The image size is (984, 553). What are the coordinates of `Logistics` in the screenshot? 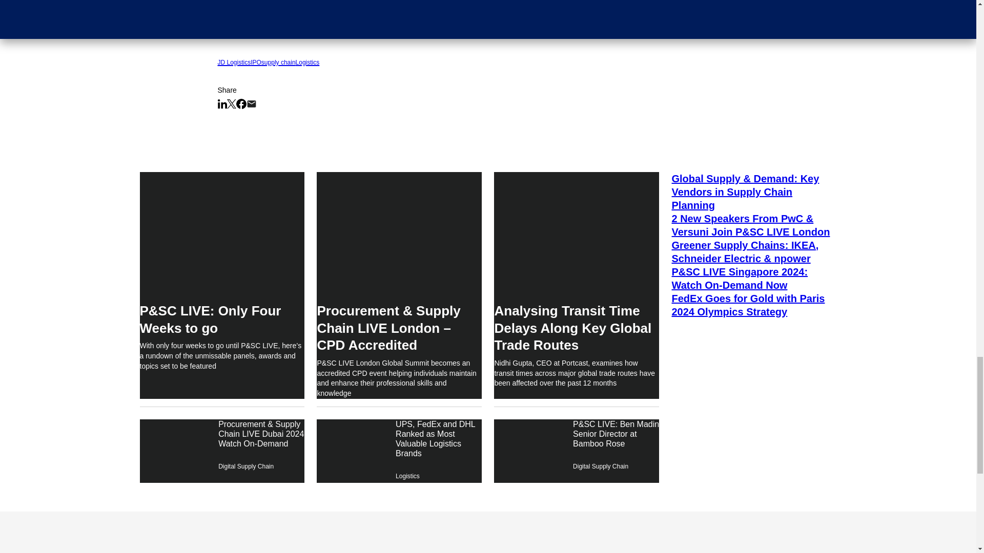 It's located at (307, 60).